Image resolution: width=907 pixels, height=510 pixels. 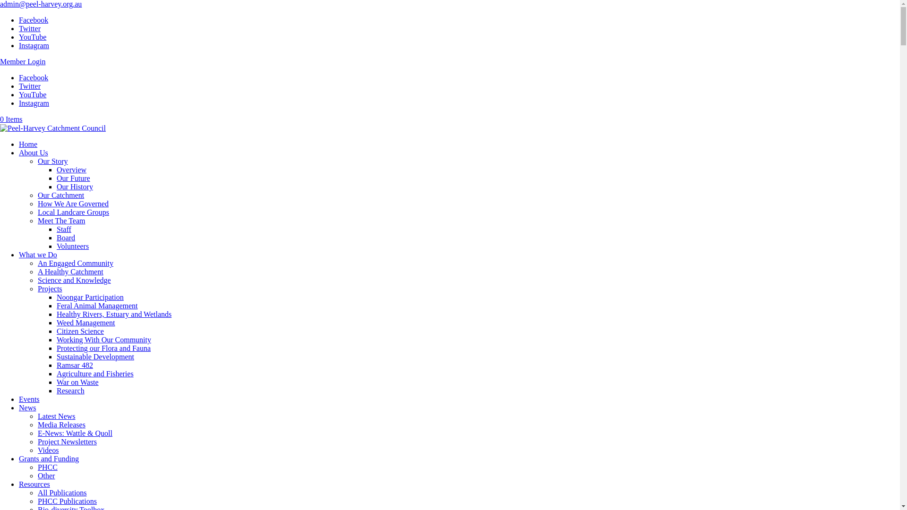 What do you see at coordinates (41, 4) in the screenshot?
I see `admin@peel-harvey.org.au` at bounding box center [41, 4].